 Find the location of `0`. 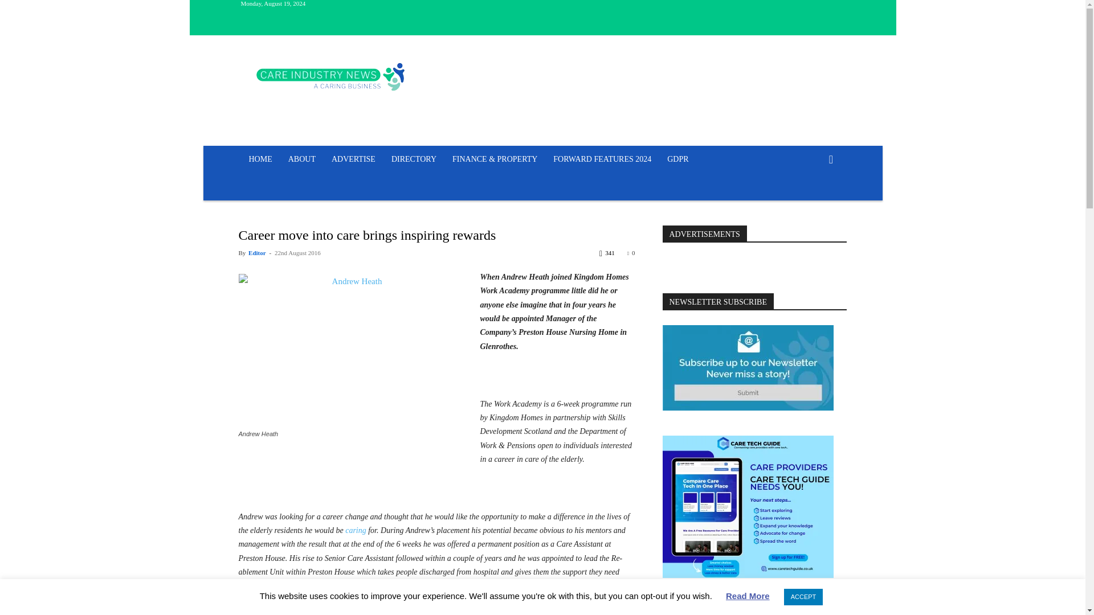

0 is located at coordinates (631, 253).